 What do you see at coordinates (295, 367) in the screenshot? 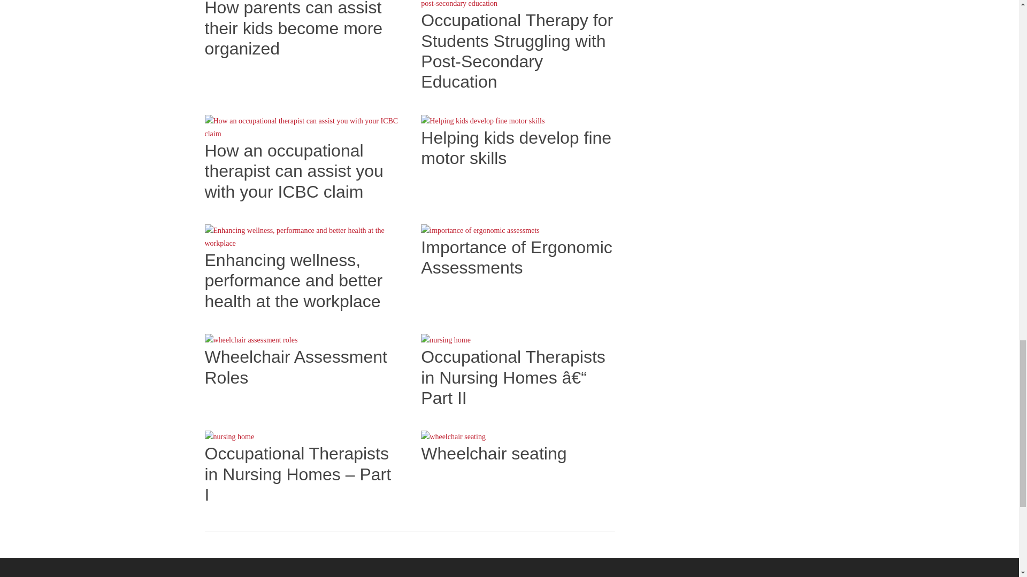
I see `Wheelchair Assessment Roles` at bounding box center [295, 367].